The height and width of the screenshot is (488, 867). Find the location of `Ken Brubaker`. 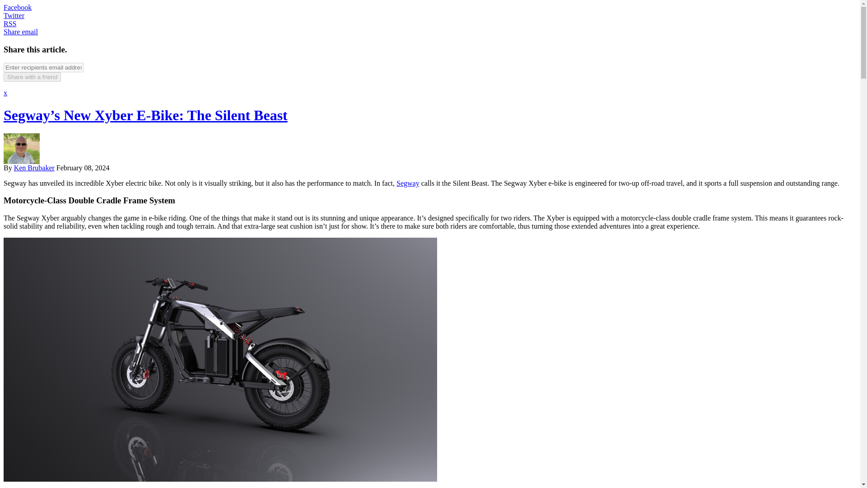

Ken Brubaker is located at coordinates (34, 168).